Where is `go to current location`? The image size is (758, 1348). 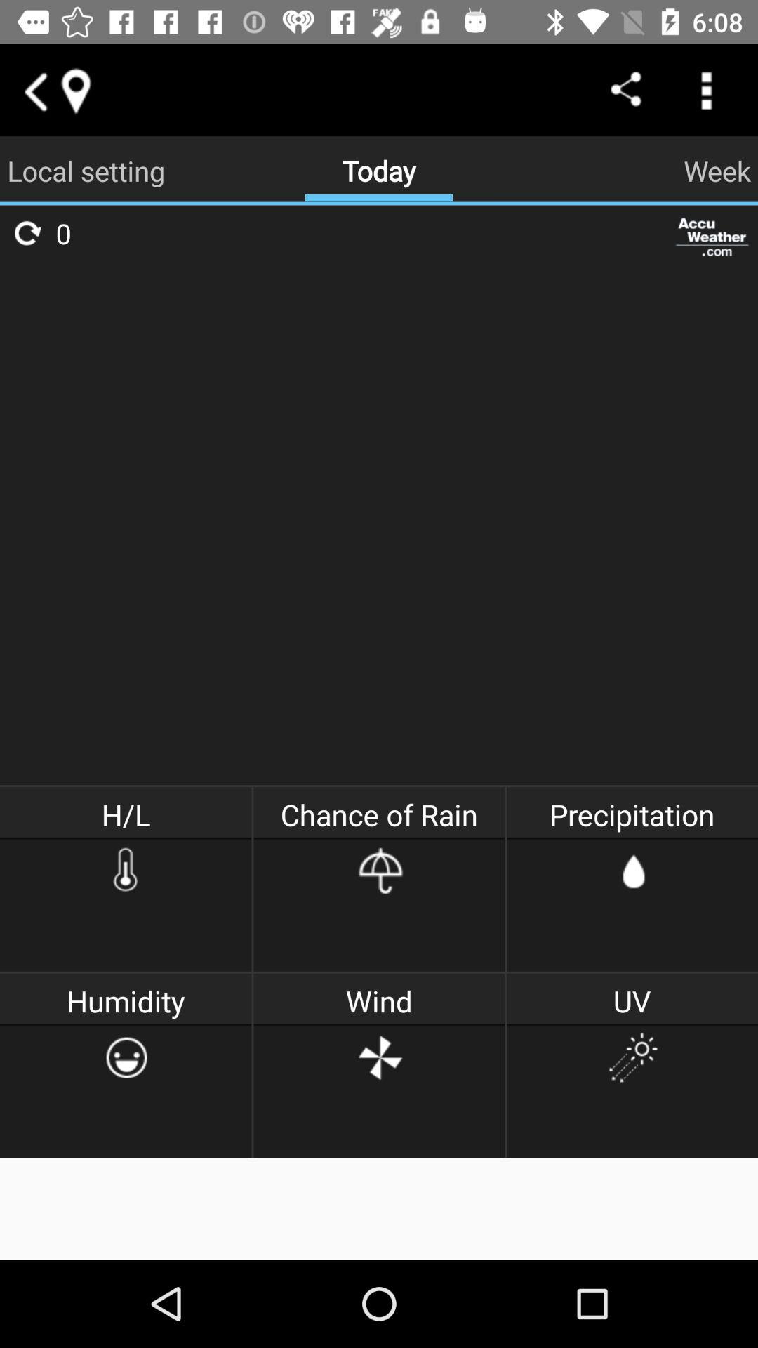
go to current location is located at coordinates (75, 90).